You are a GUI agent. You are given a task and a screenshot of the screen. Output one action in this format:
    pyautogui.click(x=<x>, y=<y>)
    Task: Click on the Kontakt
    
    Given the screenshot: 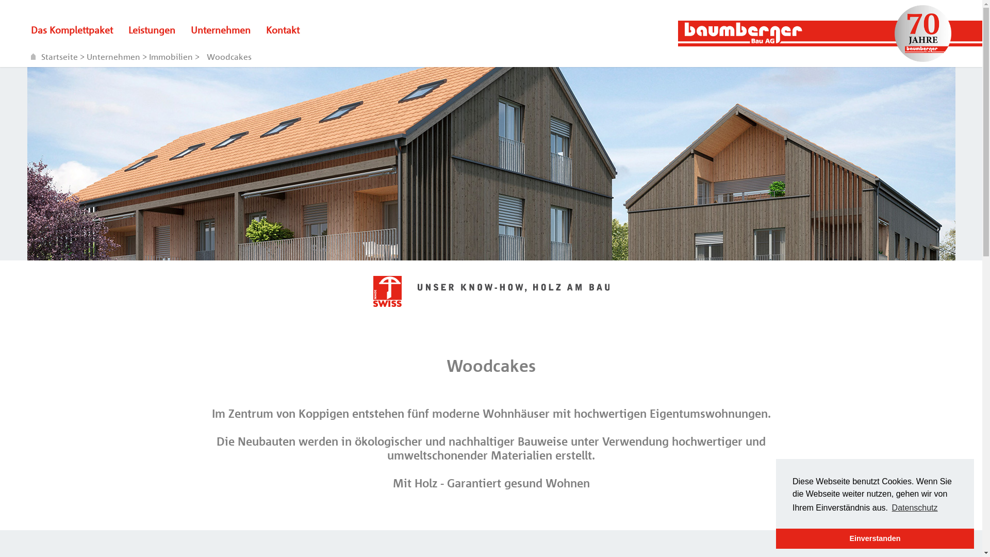 What is the action you would take?
    pyautogui.click(x=283, y=30)
    